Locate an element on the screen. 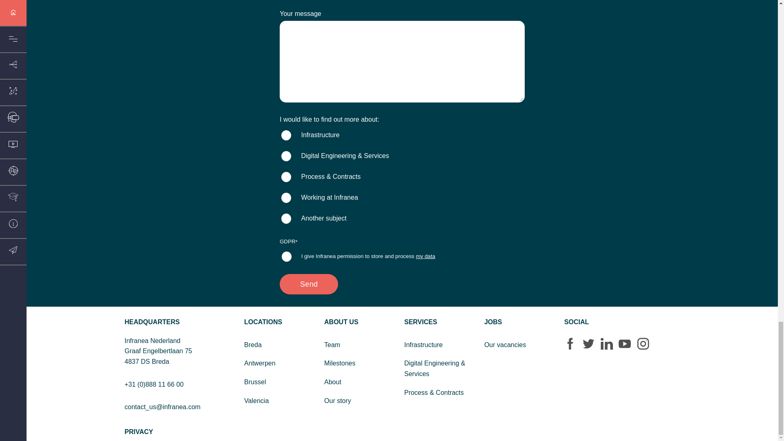 This screenshot has width=784, height=441. Working at Infranea is located at coordinates (286, 198).